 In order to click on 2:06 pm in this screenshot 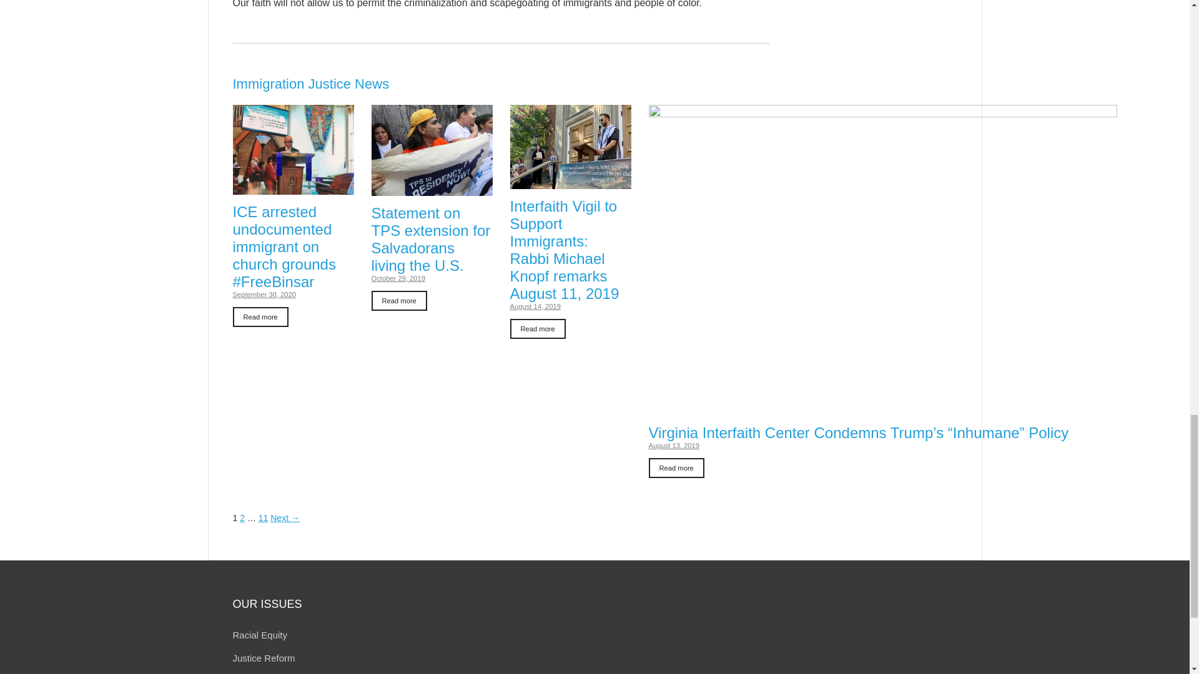, I will do `click(264, 295)`.